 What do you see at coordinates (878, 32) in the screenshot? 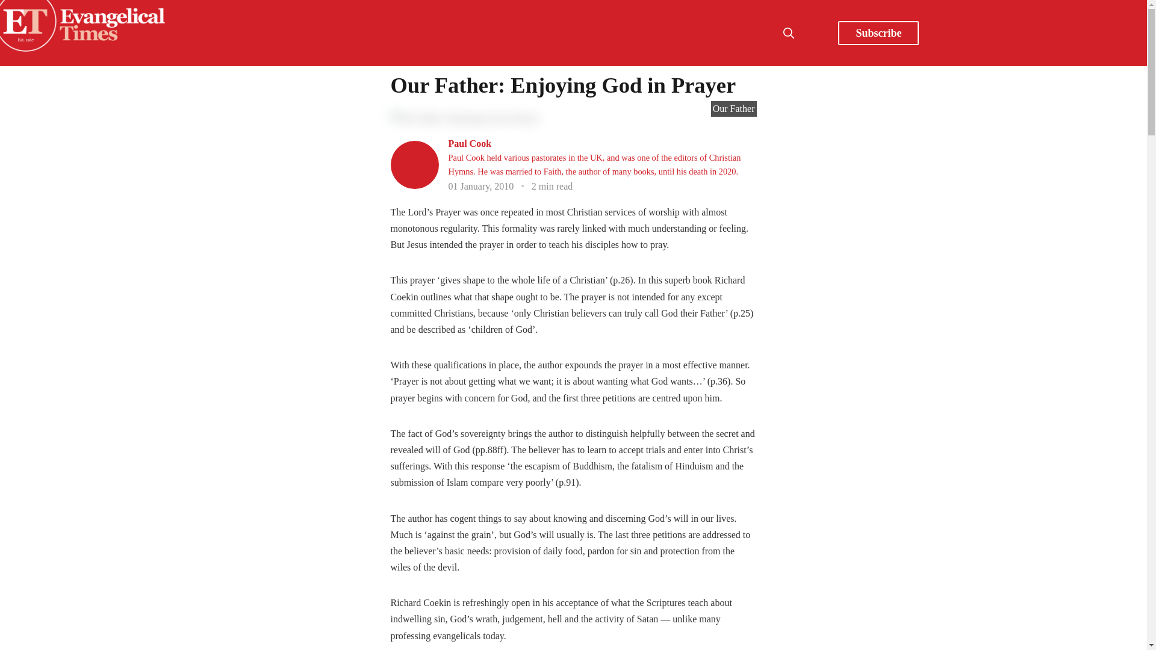
I see `Subscribe` at bounding box center [878, 32].